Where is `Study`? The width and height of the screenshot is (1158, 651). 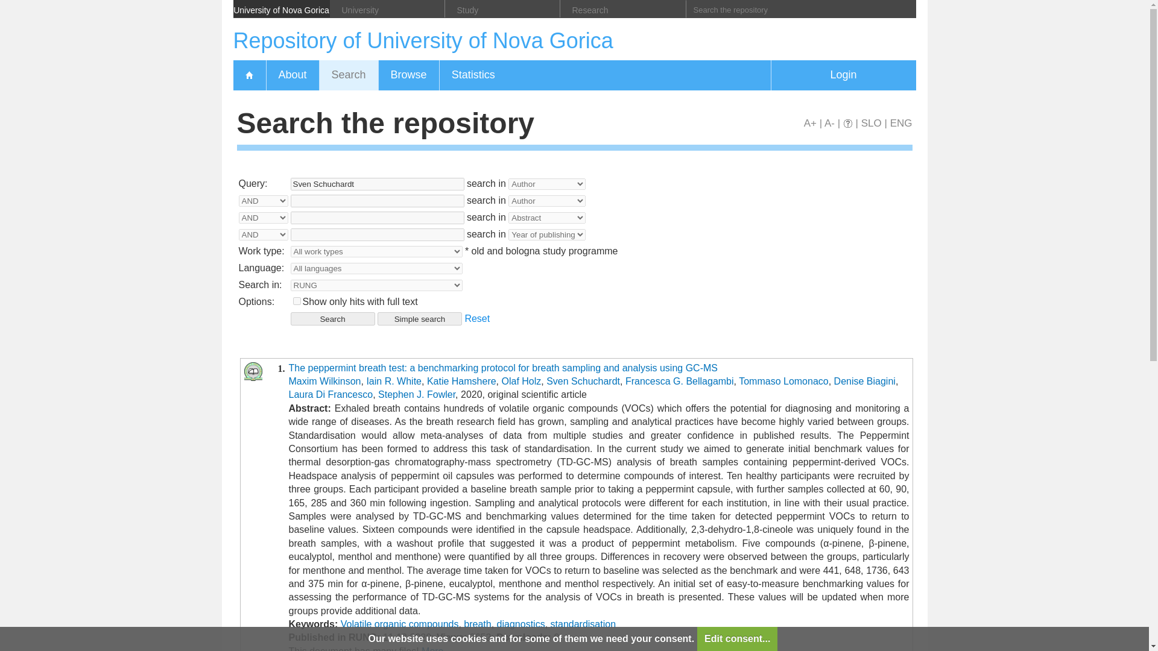
Study is located at coordinates (502, 8).